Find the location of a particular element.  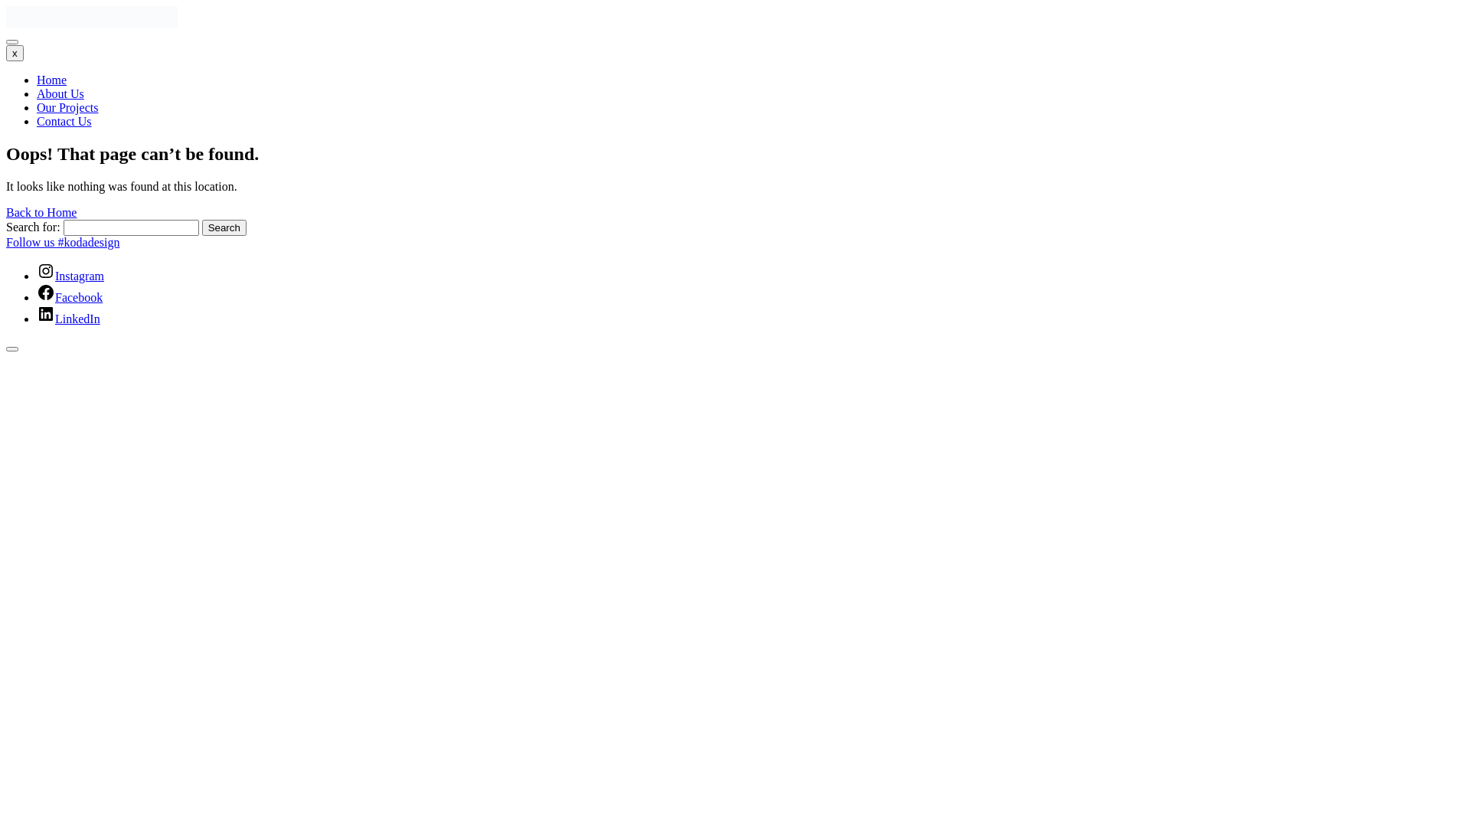

LinkedIn is located at coordinates (69, 319).